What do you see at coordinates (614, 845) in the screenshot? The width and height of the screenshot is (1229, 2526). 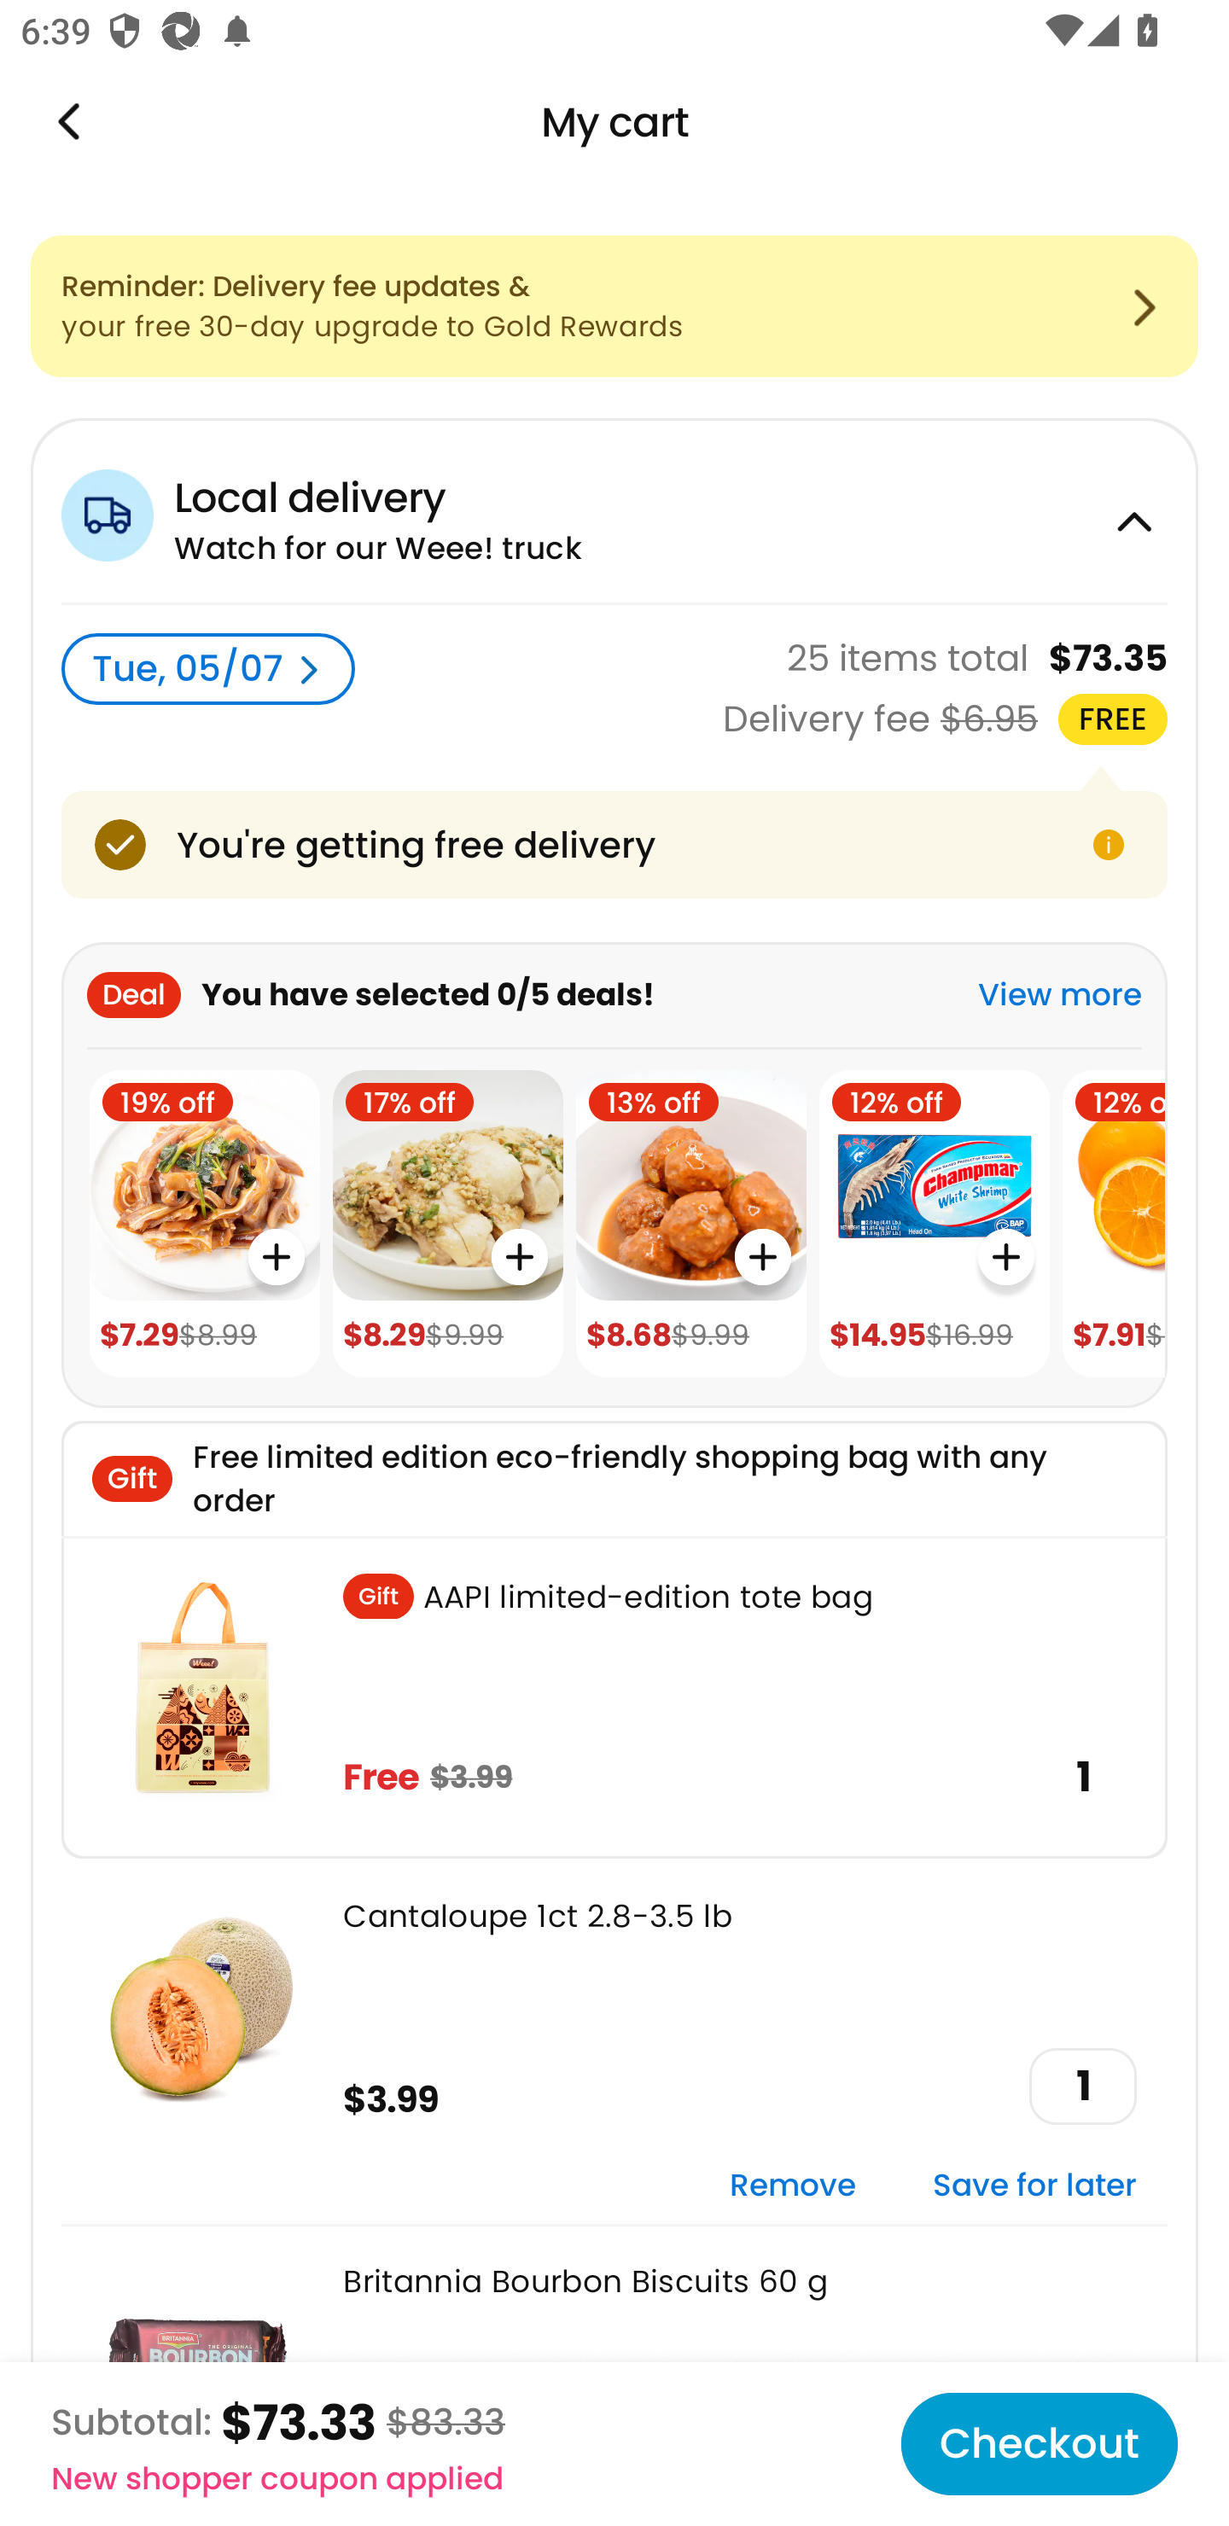 I see `You're getting free delivery` at bounding box center [614, 845].